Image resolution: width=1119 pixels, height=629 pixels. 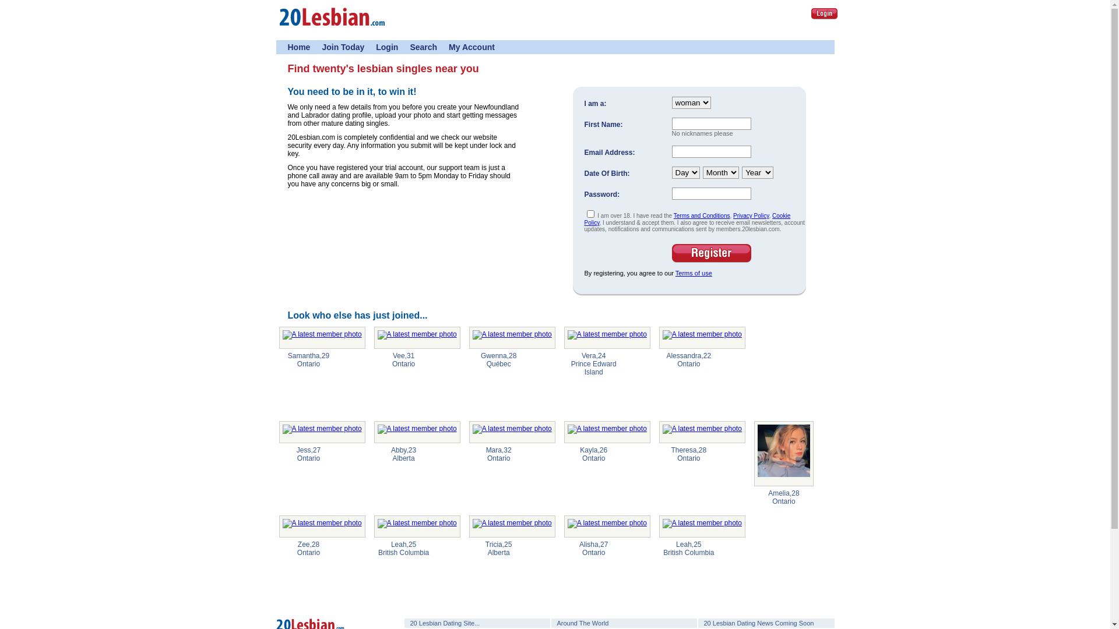 What do you see at coordinates (607, 526) in the screenshot?
I see `Alisha, 27 from Toronto, Ontario` at bounding box center [607, 526].